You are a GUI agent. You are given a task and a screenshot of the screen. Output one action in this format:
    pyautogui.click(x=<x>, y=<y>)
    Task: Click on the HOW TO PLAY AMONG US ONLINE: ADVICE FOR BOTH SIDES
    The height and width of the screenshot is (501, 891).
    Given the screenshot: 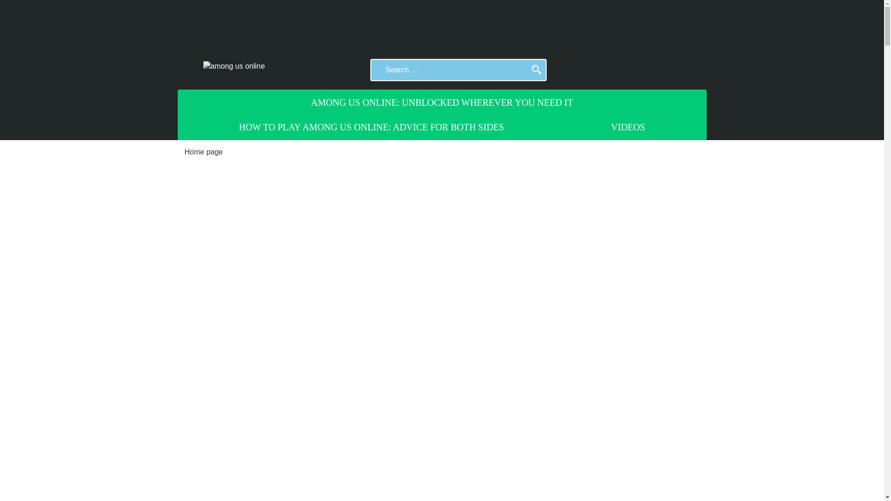 What is the action you would take?
    pyautogui.click(x=371, y=127)
    